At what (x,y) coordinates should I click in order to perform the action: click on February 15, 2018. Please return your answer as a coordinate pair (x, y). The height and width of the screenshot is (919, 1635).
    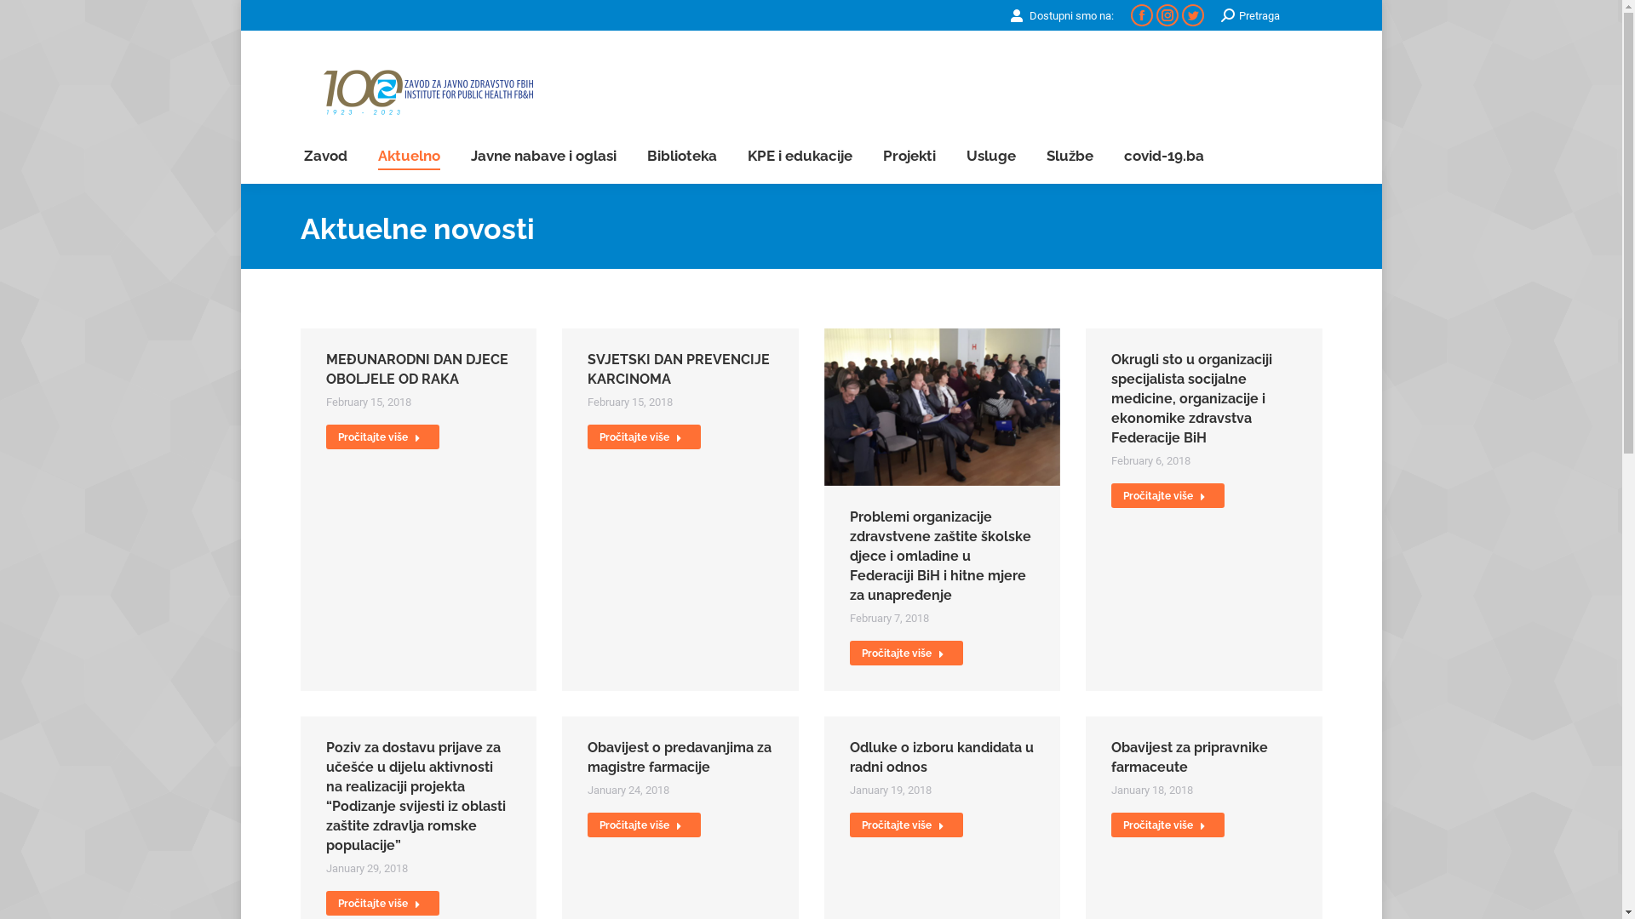
    Looking at the image, I should click on (630, 402).